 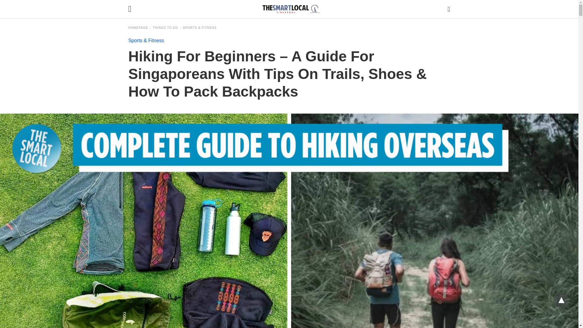 What do you see at coordinates (140, 28) in the screenshot?
I see `Homepage` at bounding box center [140, 28].